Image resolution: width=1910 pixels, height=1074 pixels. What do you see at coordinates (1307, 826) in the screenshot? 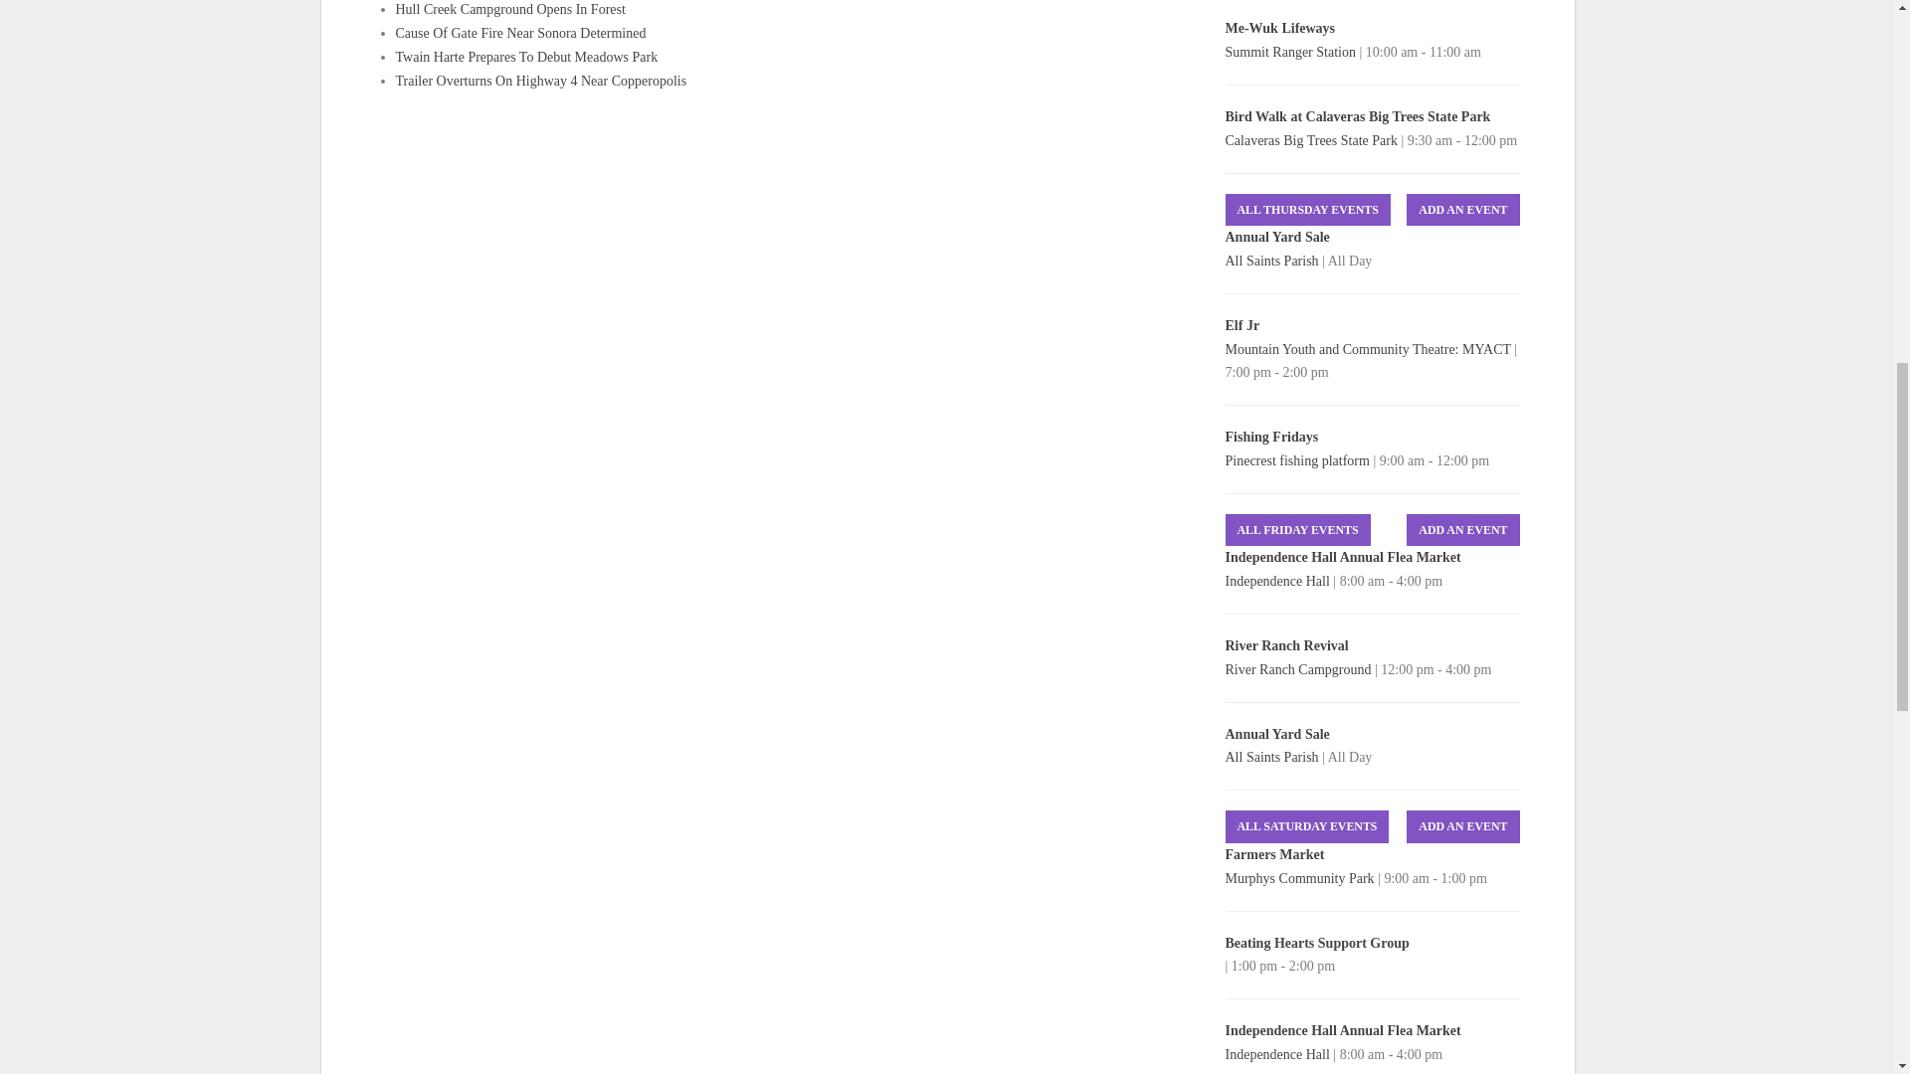
I see `All Saturday Events` at bounding box center [1307, 826].